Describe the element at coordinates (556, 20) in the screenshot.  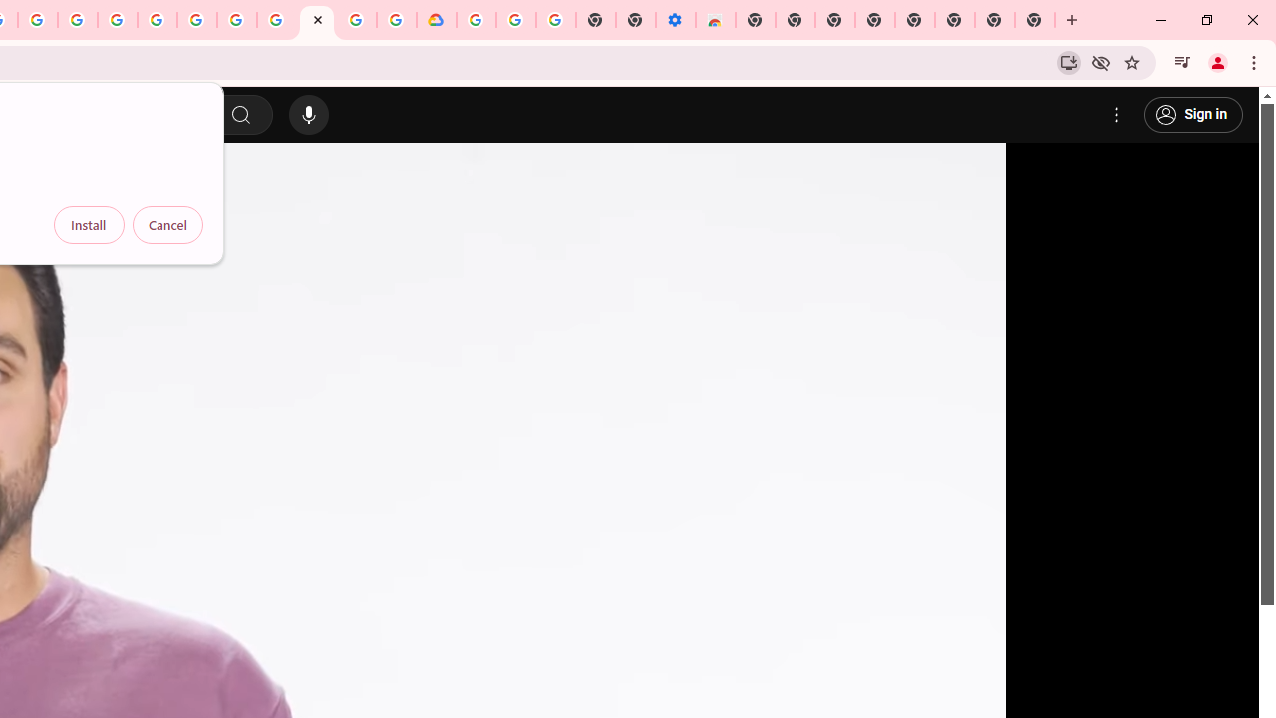
I see `Turn cookies on or off - Computer - Google Account Help` at that location.